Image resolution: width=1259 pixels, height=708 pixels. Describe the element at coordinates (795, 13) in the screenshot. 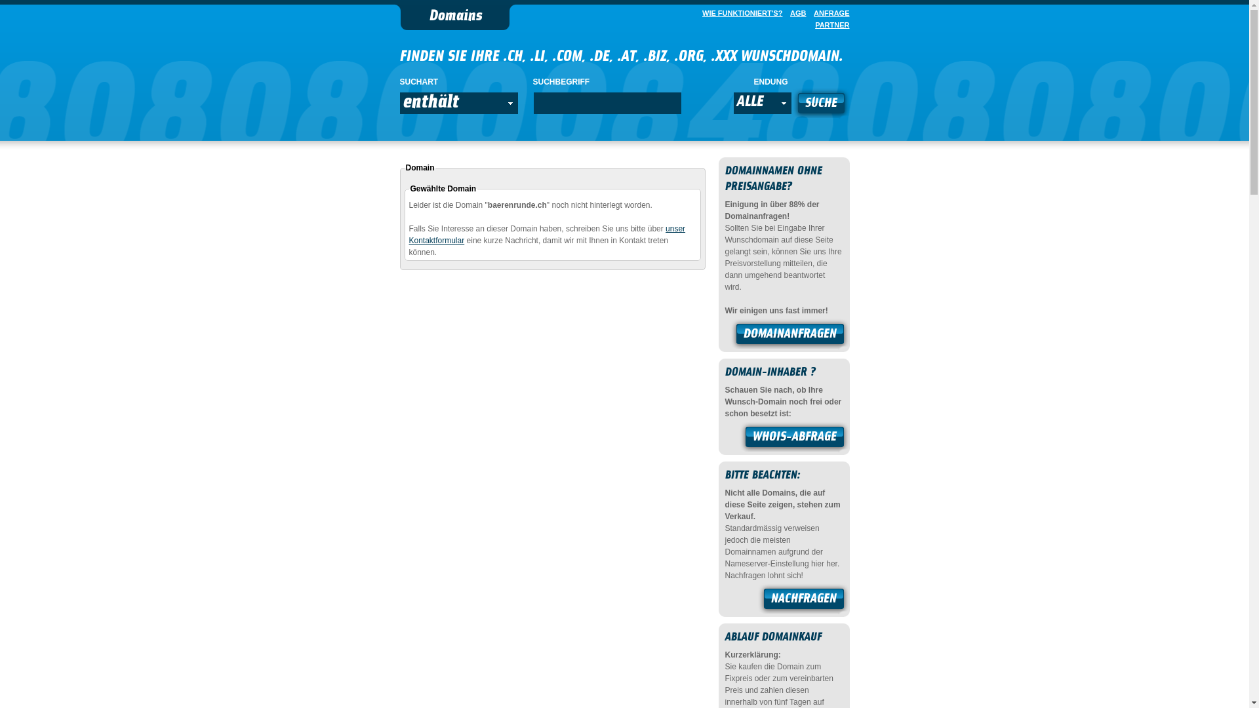

I see `AGB` at that location.